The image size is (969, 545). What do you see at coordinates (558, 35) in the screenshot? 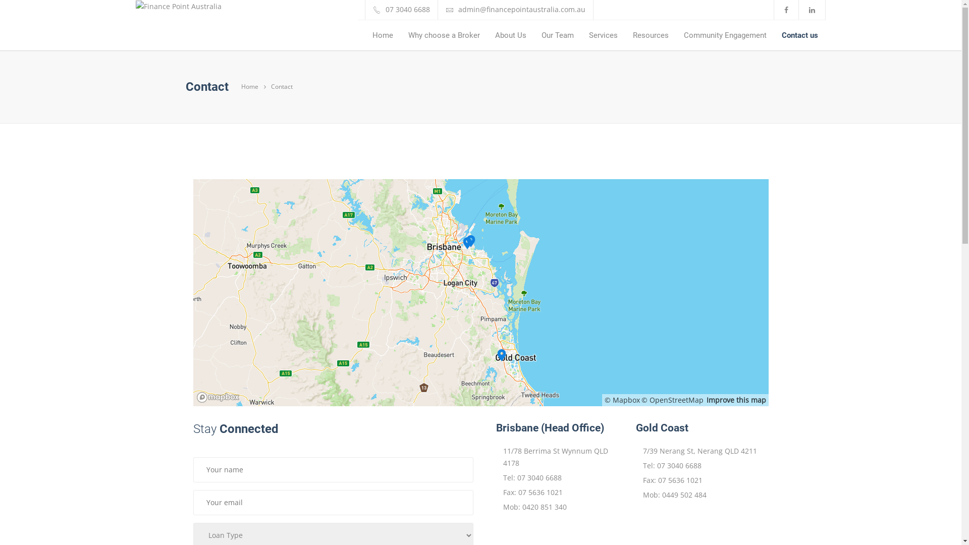
I see `Our Team` at bounding box center [558, 35].